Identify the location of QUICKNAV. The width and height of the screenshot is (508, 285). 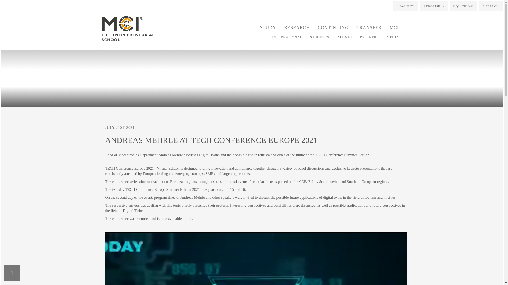
(464, 6).